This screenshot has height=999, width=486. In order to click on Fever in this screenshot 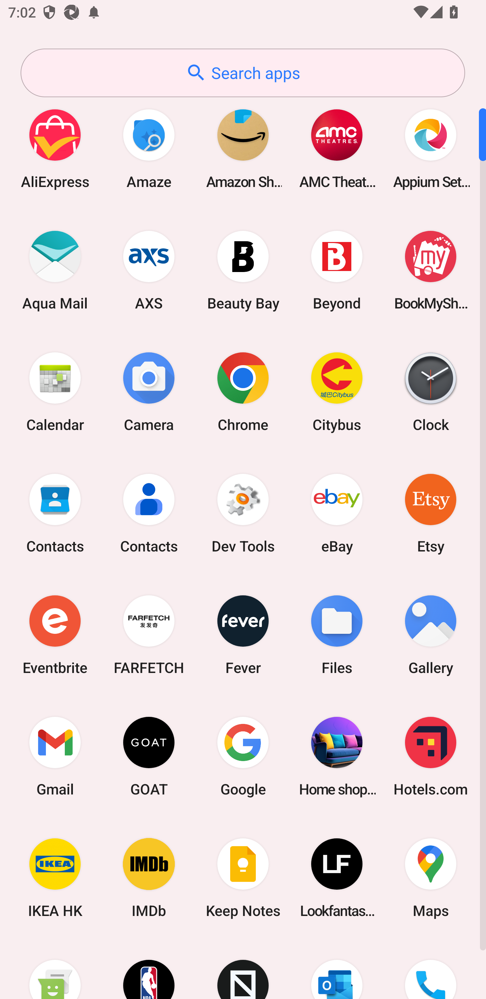, I will do `click(243, 634)`.